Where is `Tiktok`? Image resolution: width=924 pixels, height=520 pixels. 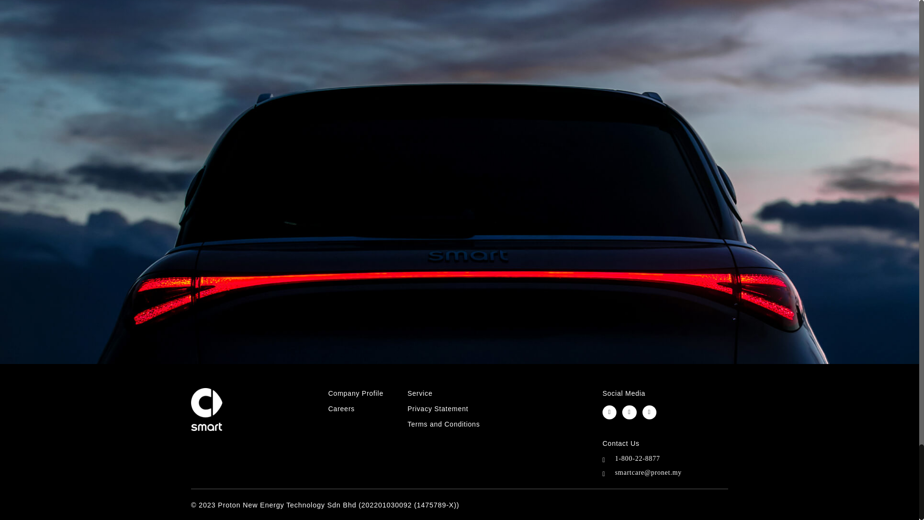 Tiktok is located at coordinates (649, 412).